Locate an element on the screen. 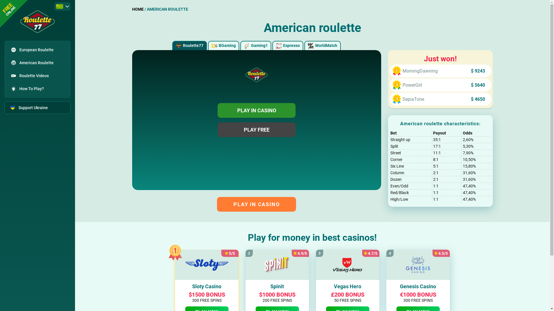  HOME is located at coordinates (138, 9).